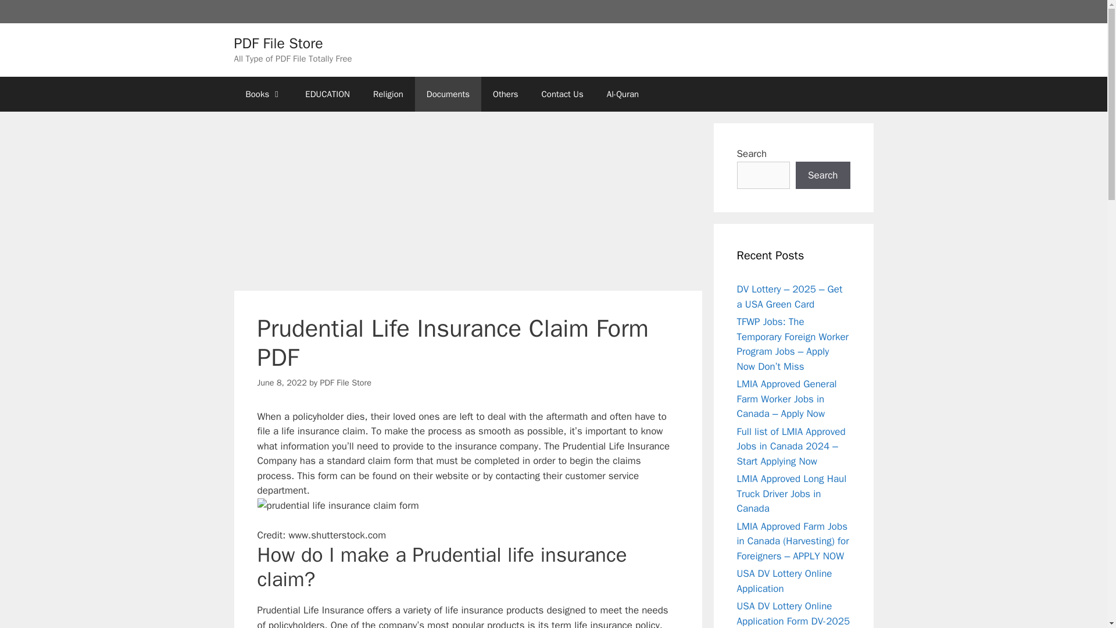 Image resolution: width=1116 pixels, height=628 pixels. Describe the element at coordinates (563, 94) in the screenshot. I see `Contact Us` at that location.